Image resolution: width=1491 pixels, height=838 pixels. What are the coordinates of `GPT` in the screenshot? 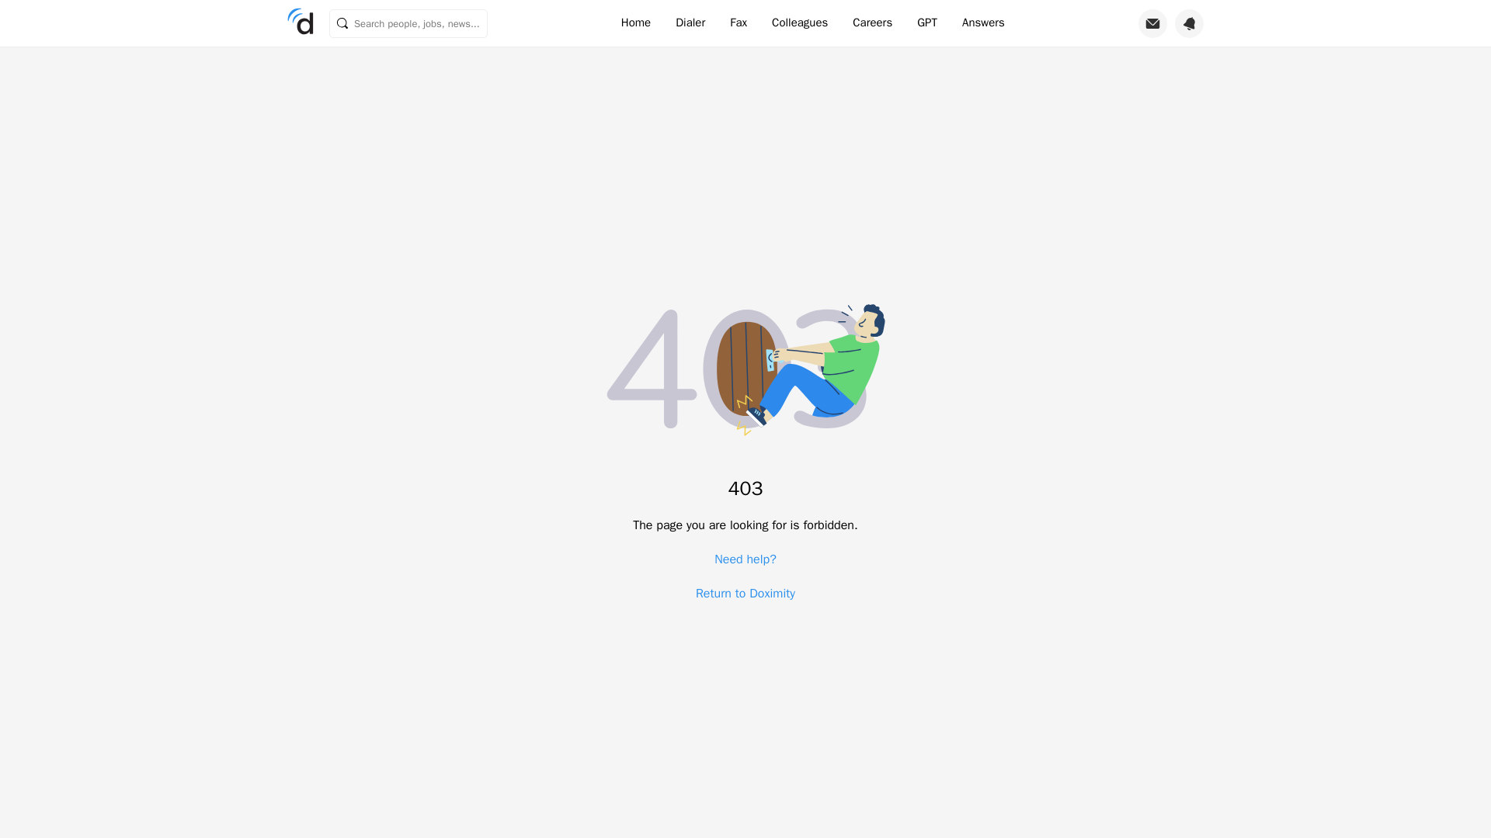 It's located at (927, 23).